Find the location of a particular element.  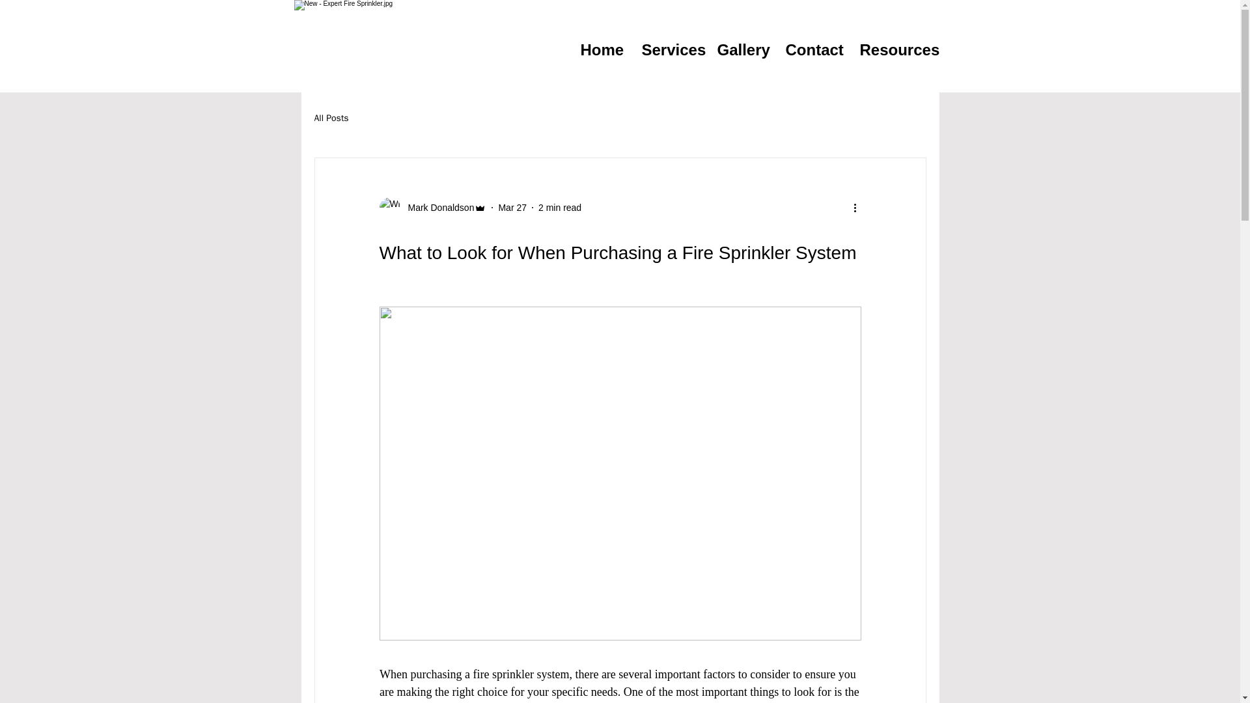

Services is located at coordinates (669, 46).